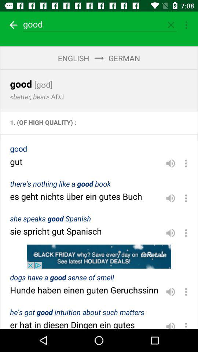 This screenshot has height=352, width=198. What do you see at coordinates (170, 198) in the screenshot?
I see `go to volume` at bounding box center [170, 198].